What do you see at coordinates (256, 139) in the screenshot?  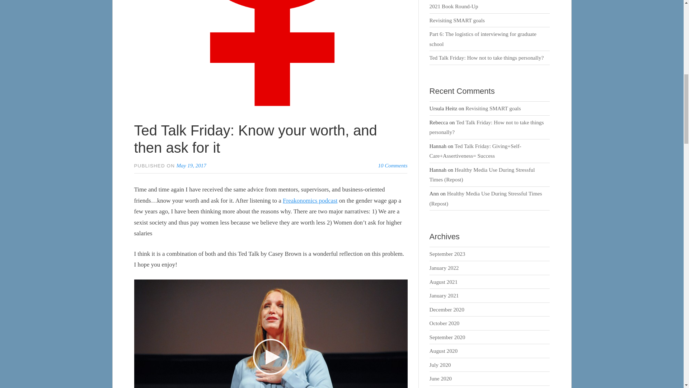 I see `Ted Talk Friday: Know your worth, and then ask for it` at bounding box center [256, 139].